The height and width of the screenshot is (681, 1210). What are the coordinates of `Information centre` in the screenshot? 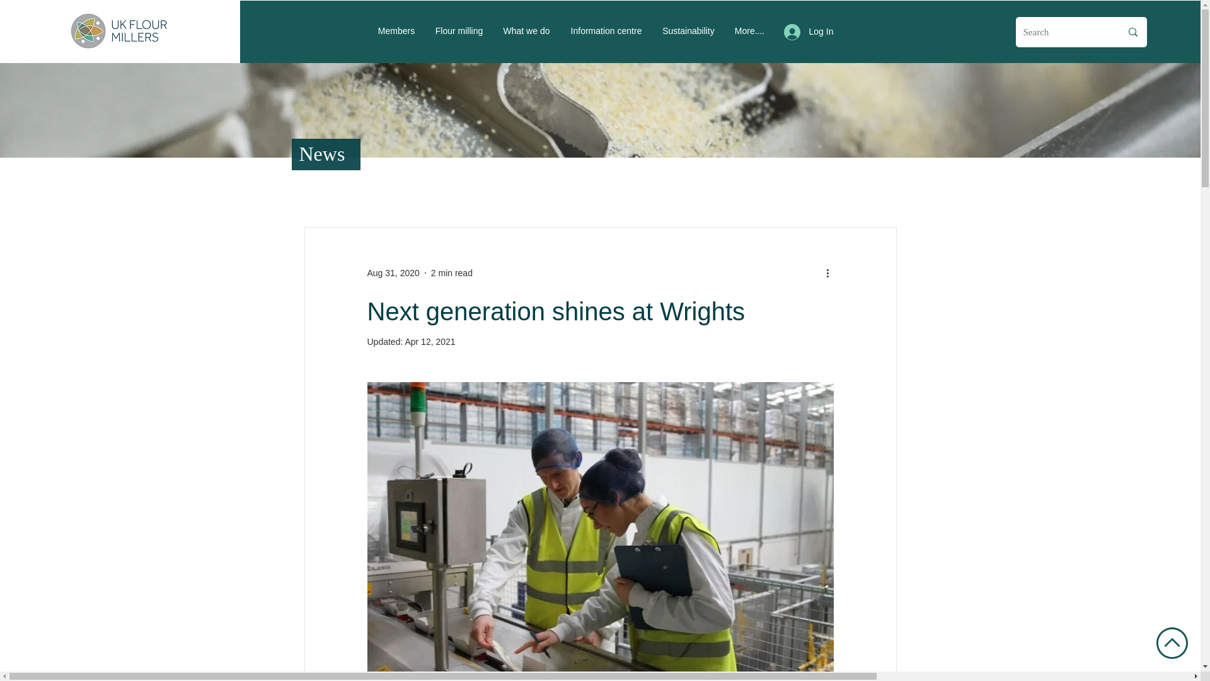 It's located at (605, 30).